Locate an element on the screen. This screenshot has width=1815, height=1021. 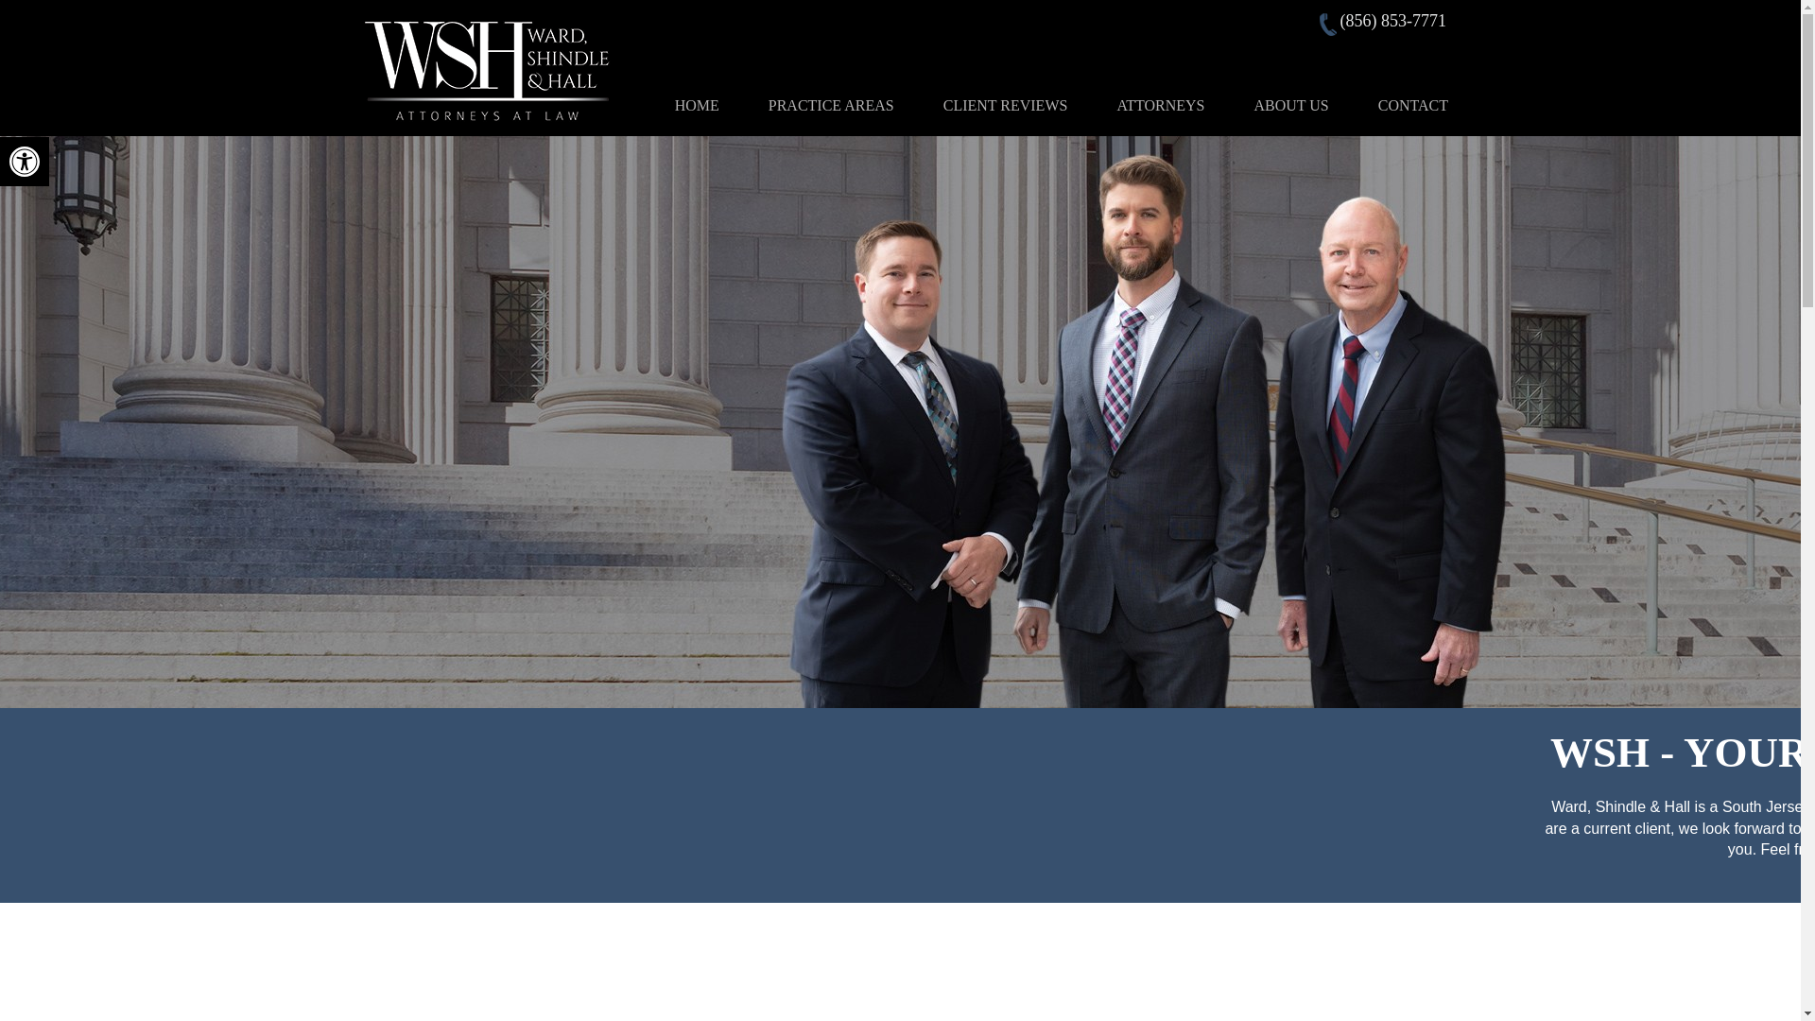
ABOUT US is located at coordinates (25, 161).